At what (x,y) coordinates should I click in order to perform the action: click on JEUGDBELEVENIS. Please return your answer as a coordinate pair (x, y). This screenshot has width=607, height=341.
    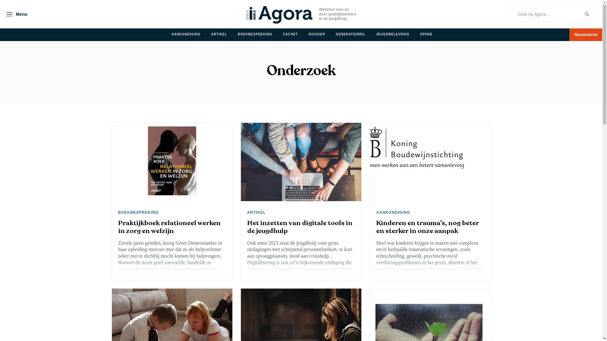
    Looking at the image, I should click on (393, 35).